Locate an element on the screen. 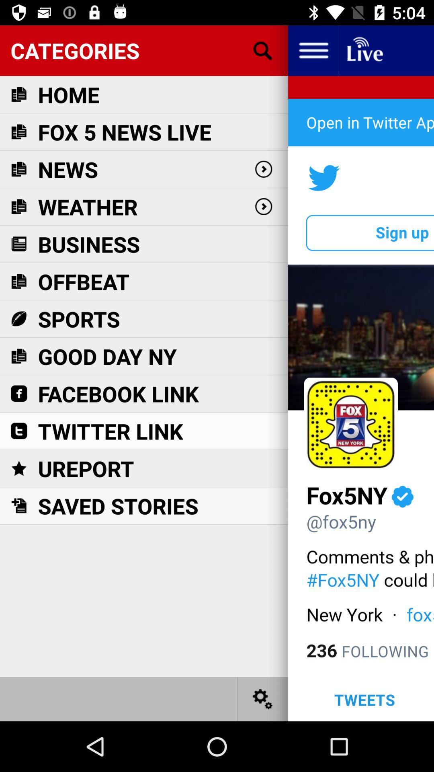 The height and width of the screenshot is (772, 434). settings menu is located at coordinates (263, 699).